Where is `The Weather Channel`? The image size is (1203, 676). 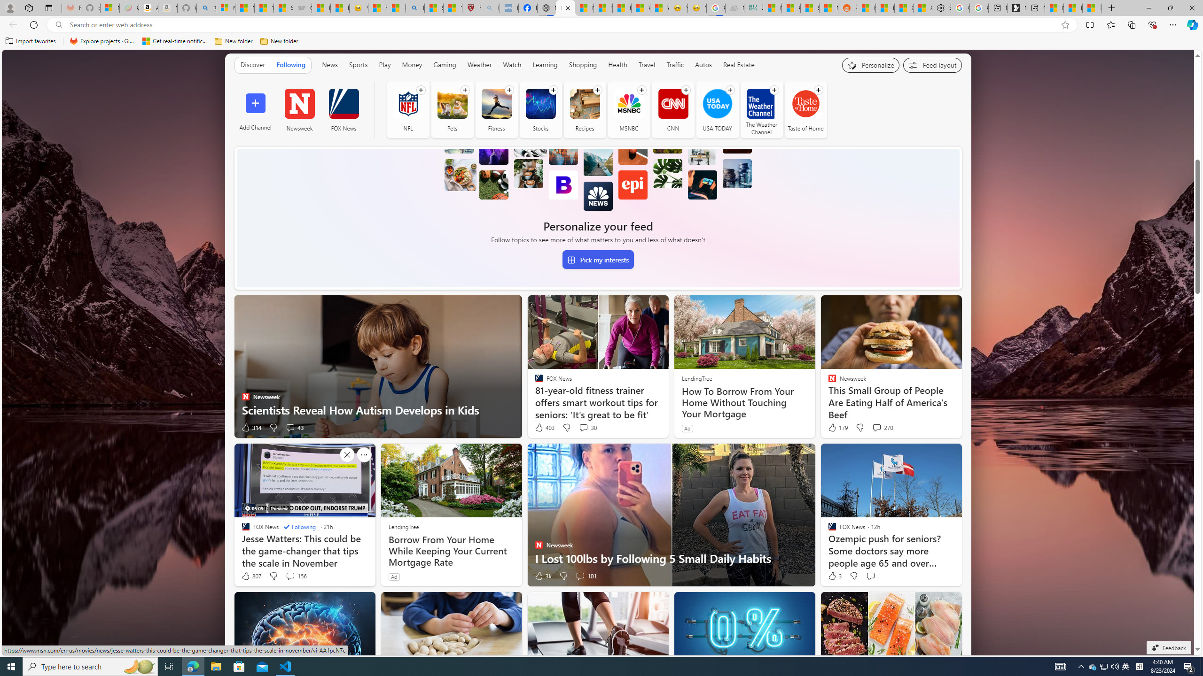
The Weather Channel is located at coordinates (761, 110).